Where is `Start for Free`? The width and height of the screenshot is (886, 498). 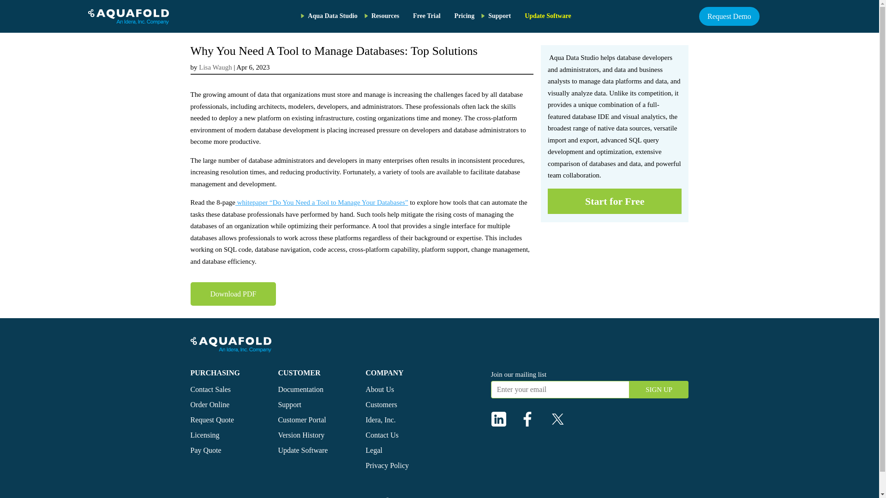
Start for Free is located at coordinates (614, 202).